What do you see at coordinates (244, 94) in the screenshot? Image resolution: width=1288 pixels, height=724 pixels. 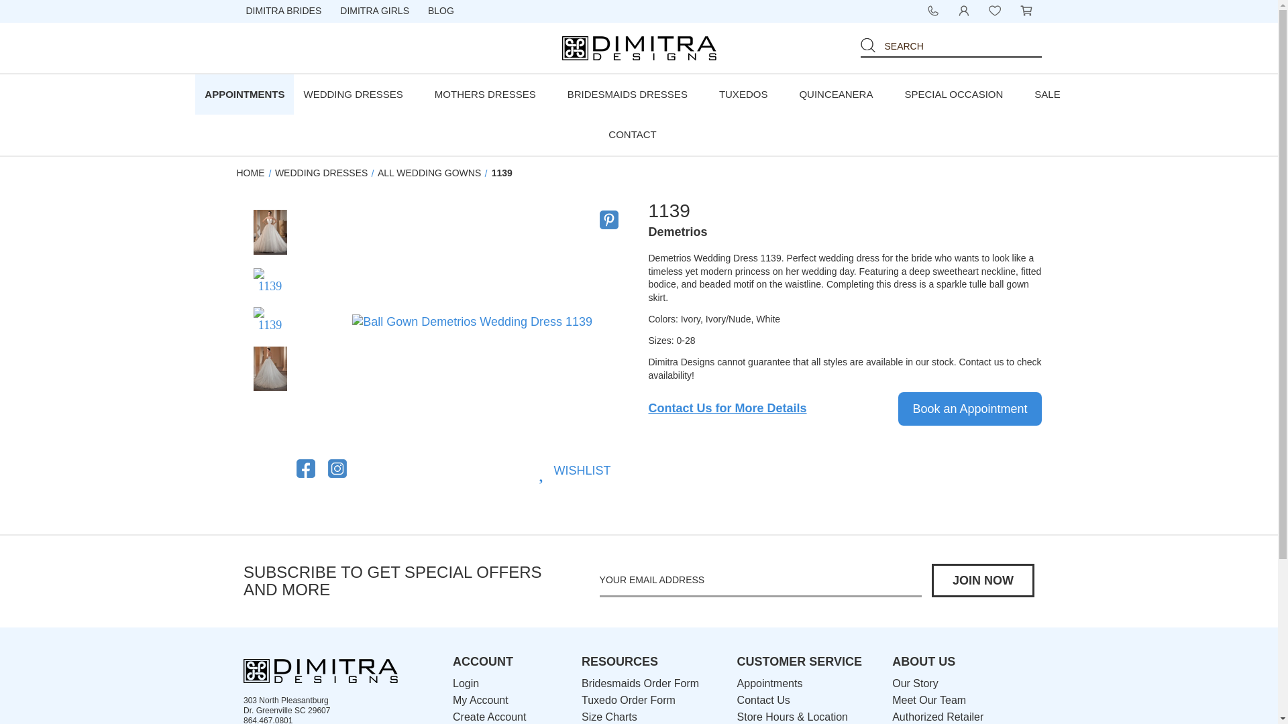 I see `APPOINTMENTS` at bounding box center [244, 94].